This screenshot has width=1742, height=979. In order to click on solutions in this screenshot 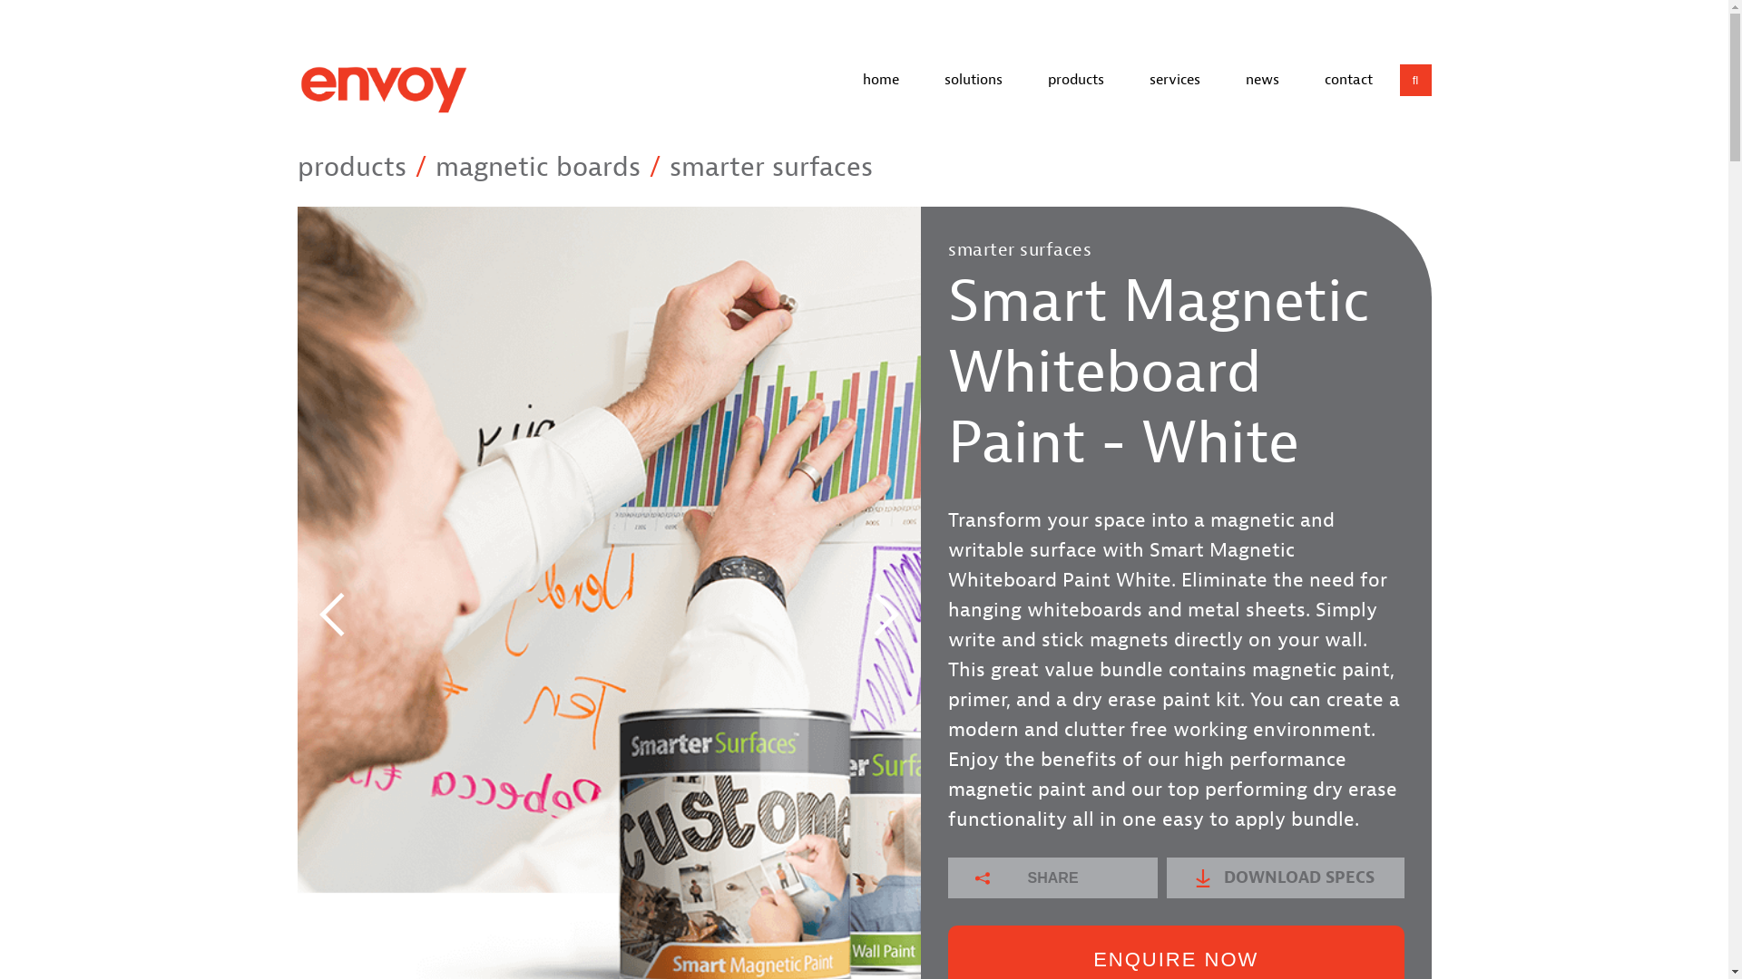, I will do `click(974, 80)`.